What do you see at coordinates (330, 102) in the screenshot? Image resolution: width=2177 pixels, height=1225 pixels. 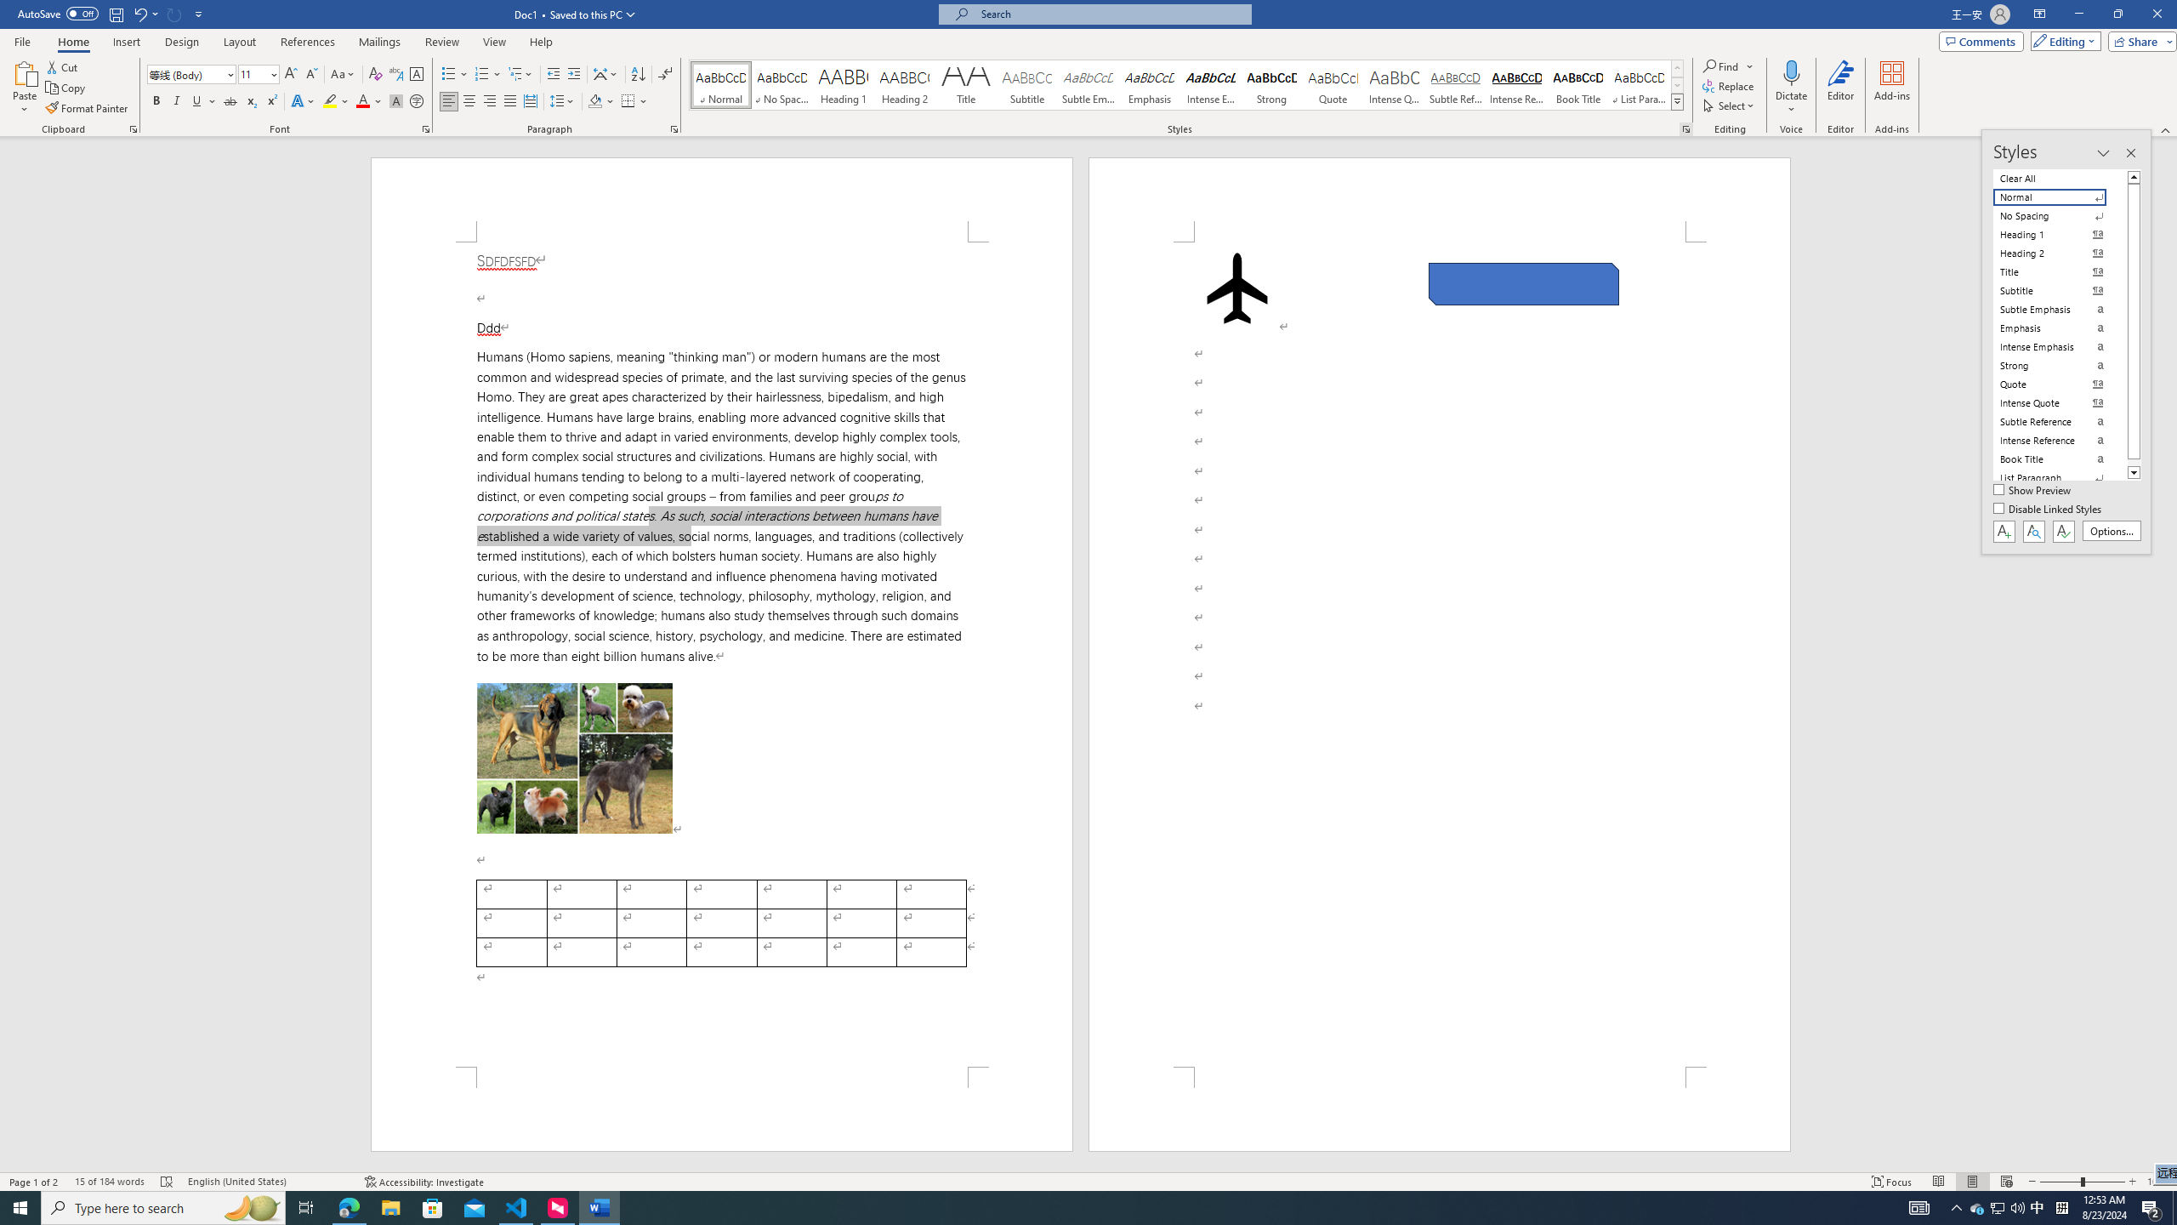 I see `Text Highlight Color Yellow` at bounding box center [330, 102].